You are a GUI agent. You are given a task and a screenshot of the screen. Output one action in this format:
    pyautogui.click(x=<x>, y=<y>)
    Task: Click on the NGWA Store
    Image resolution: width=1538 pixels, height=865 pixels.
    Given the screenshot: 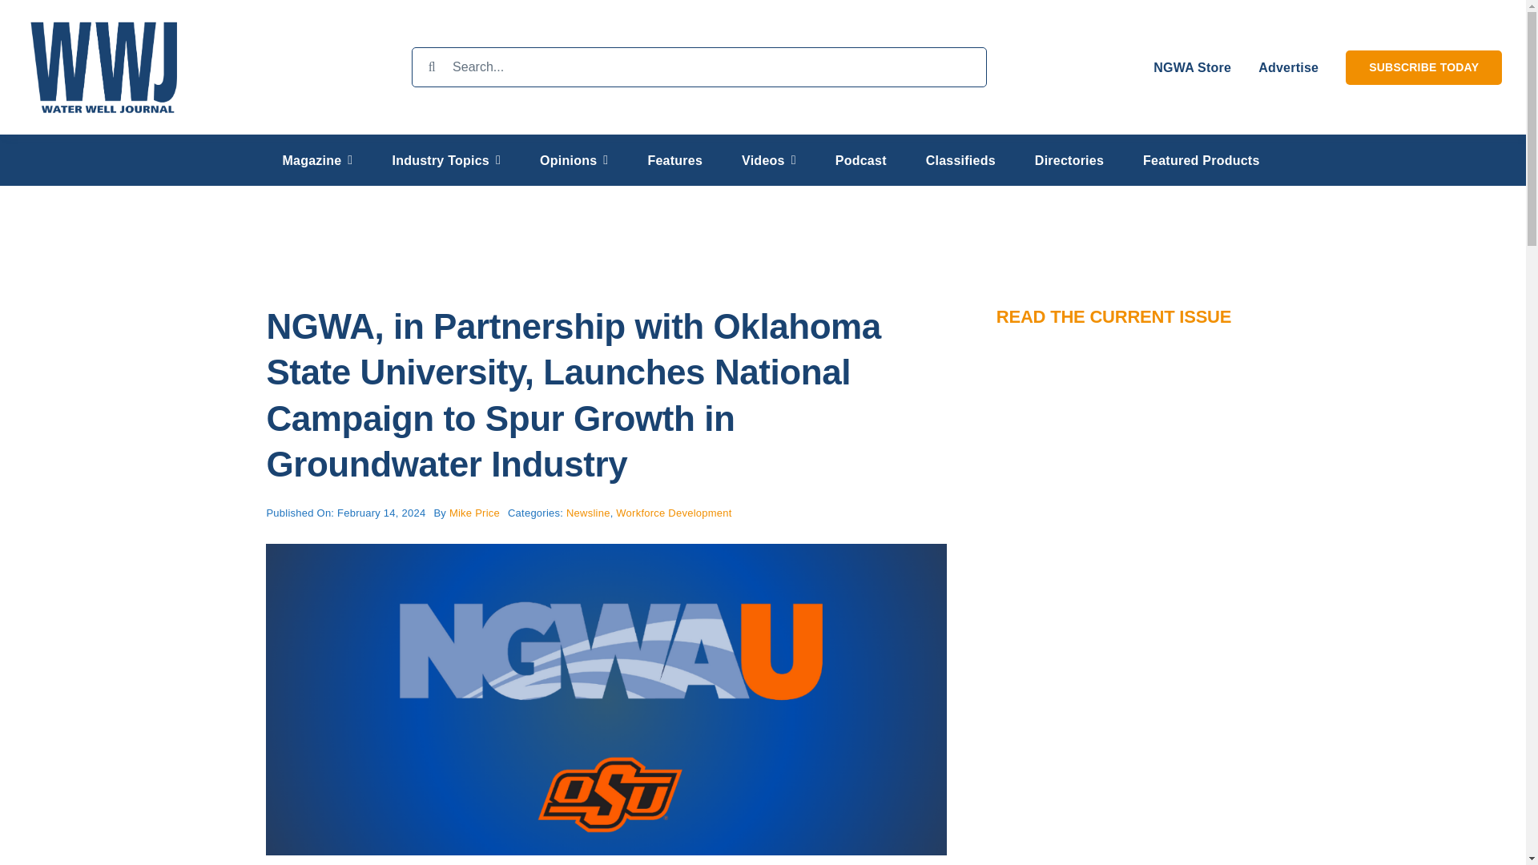 What is the action you would take?
    pyautogui.click(x=1192, y=66)
    